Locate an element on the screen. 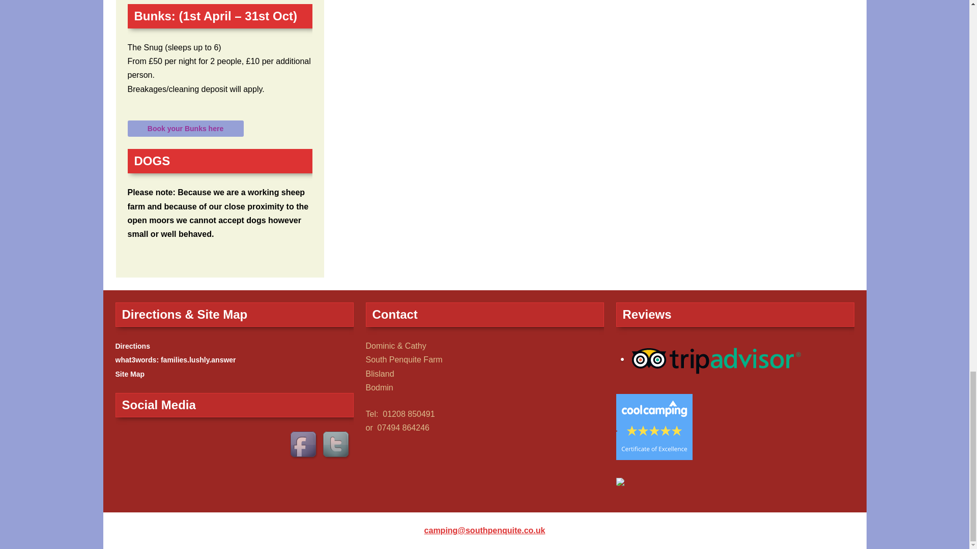  twitter is located at coordinates (336, 445).